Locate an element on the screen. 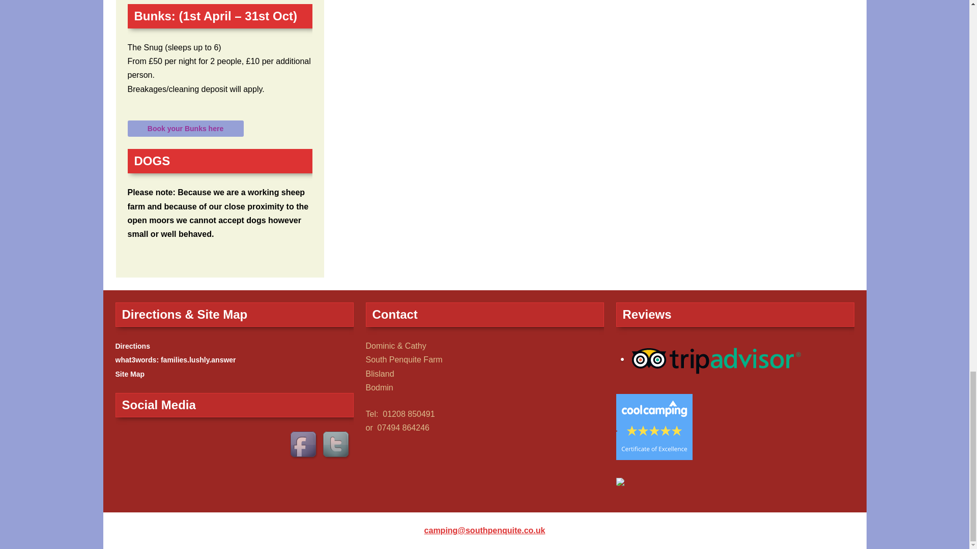  twitter is located at coordinates (336, 445).